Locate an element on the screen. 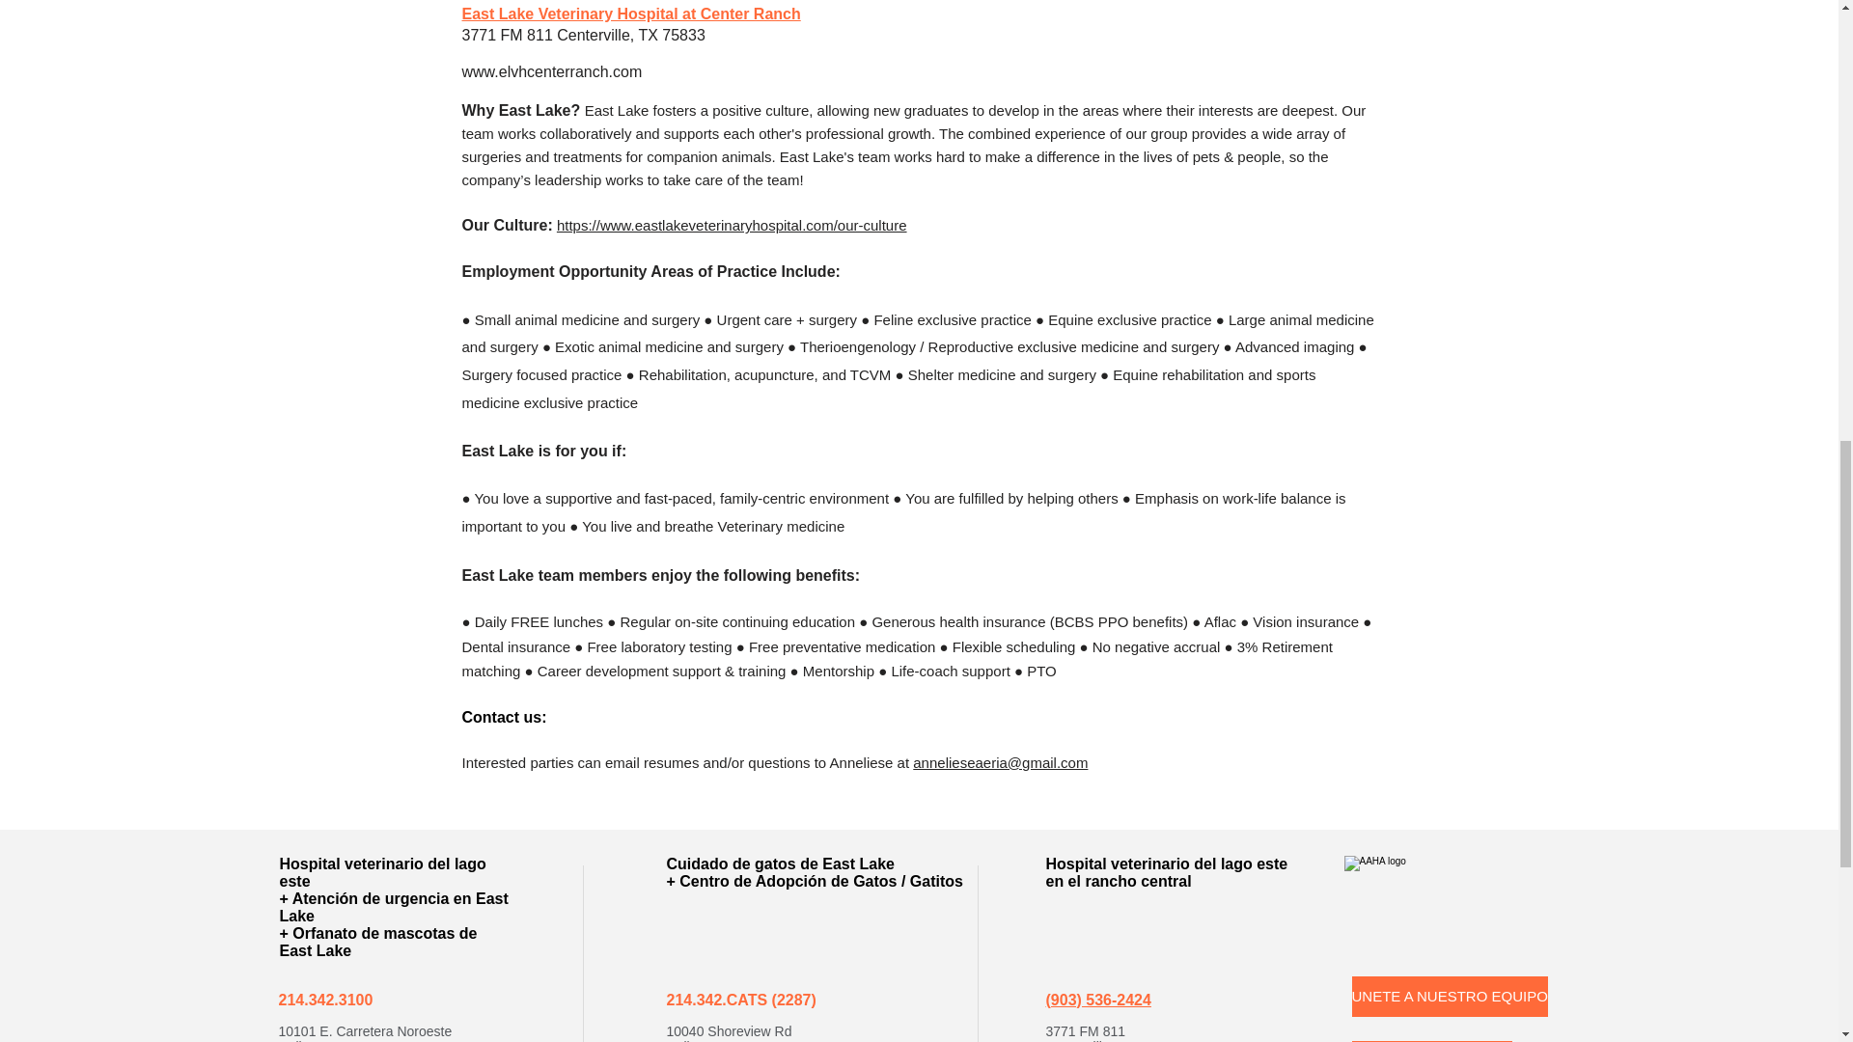 The width and height of the screenshot is (1853, 1042). 214.342.3100 is located at coordinates (324, 1000).